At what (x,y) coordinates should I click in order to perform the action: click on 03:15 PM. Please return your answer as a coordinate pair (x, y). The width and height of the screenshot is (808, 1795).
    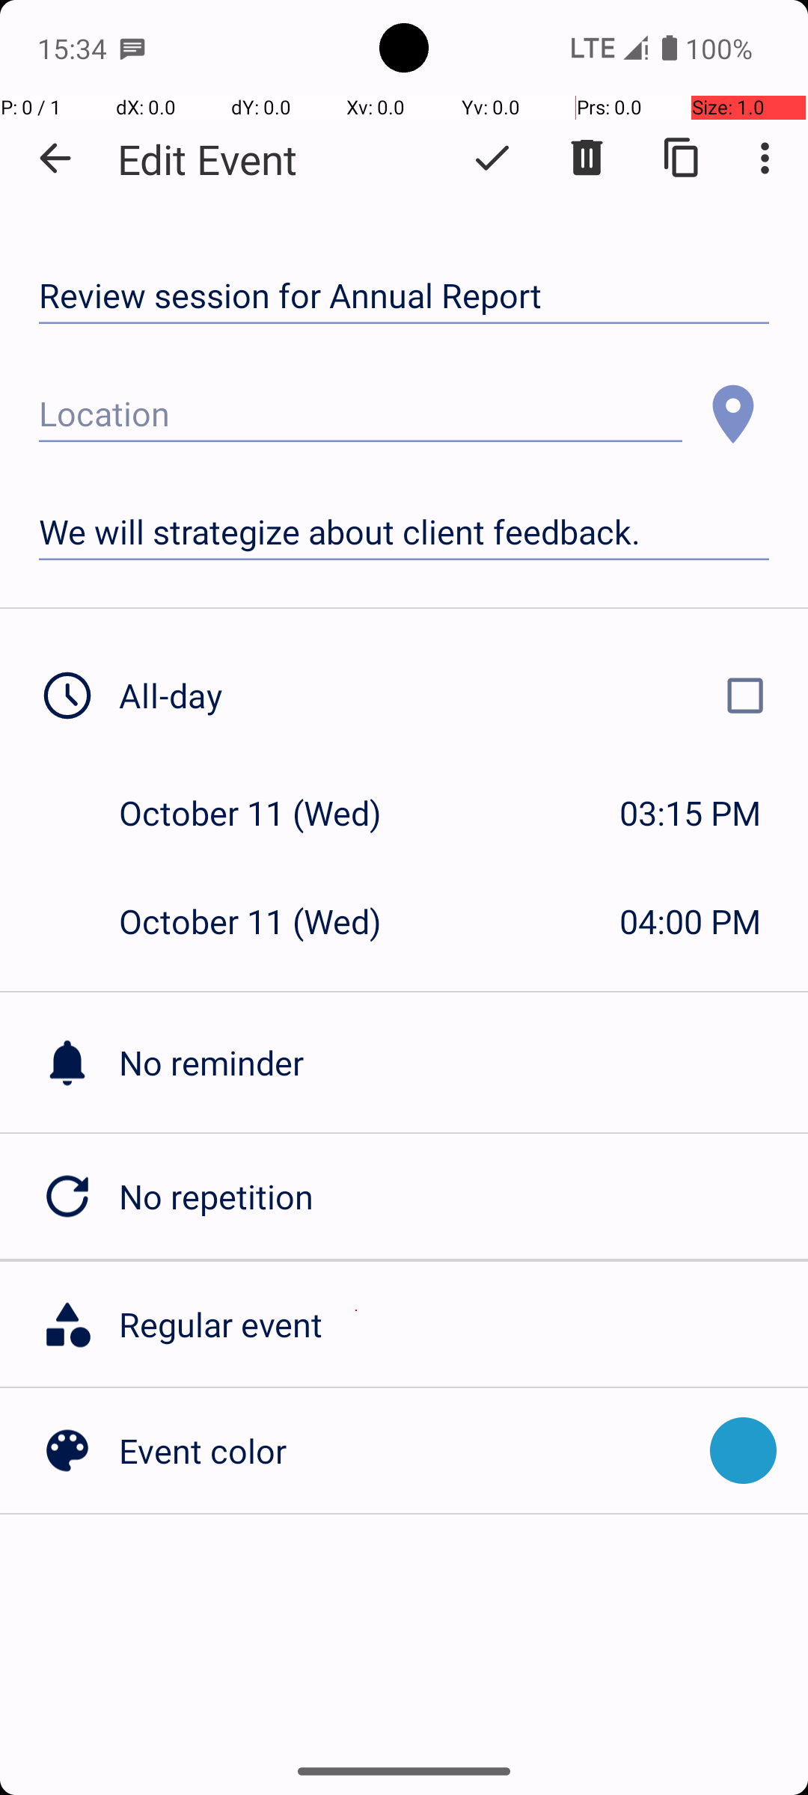
    Looking at the image, I should click on (690, 812).